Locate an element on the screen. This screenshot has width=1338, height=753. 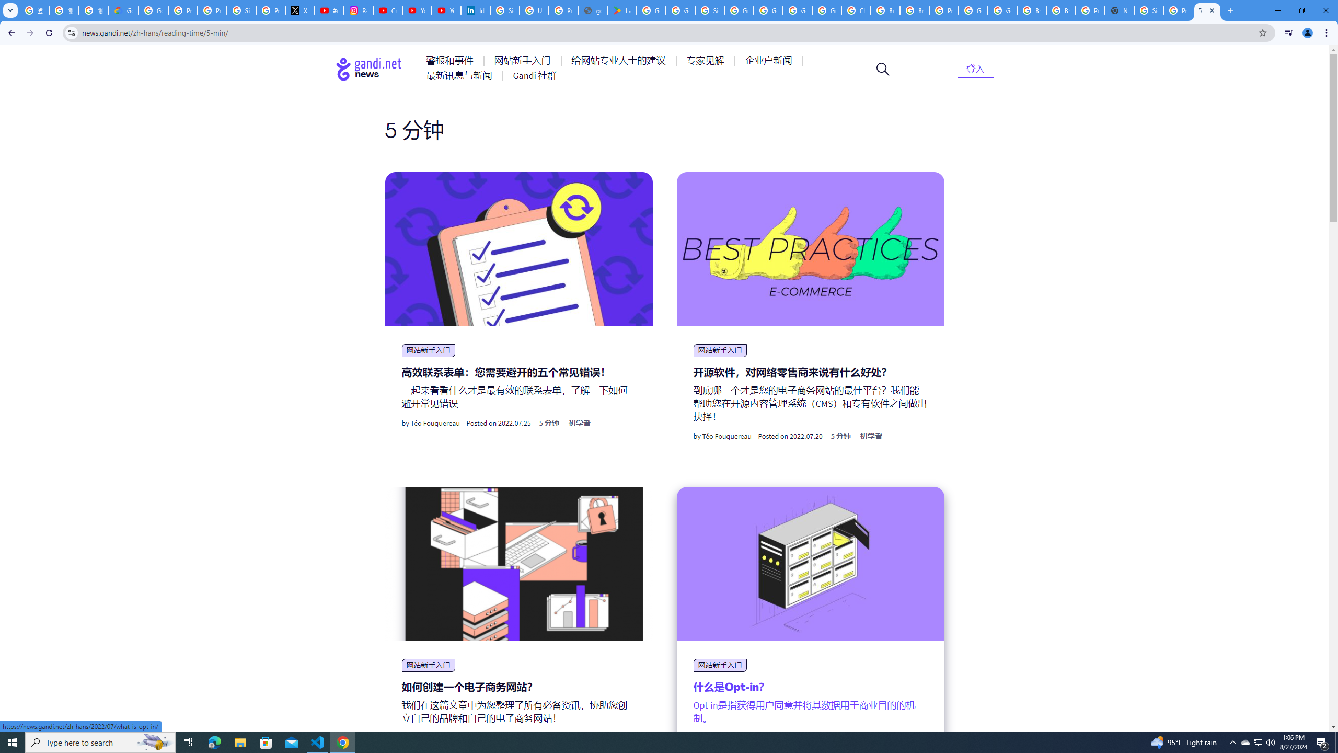
Google Cloud Platform is located at coordinates (973, 10).